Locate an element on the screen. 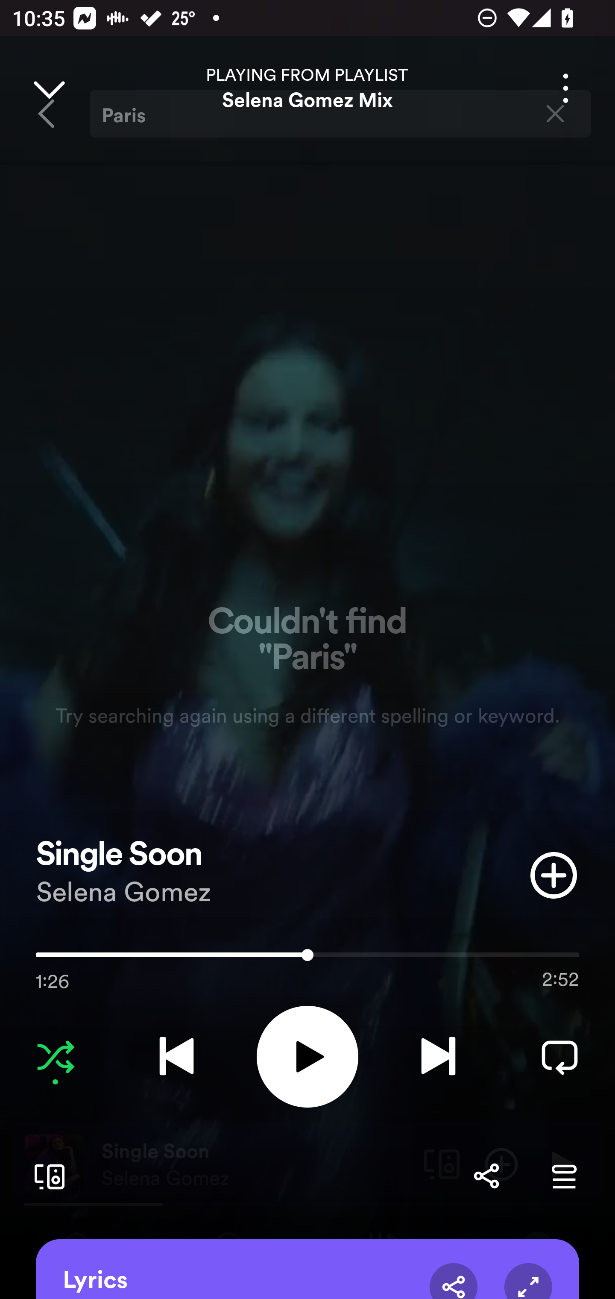 Image resolution: width=615 pixels, height=1299 pixels. Connect to a device. Opens the devices menu is located at coordinates (46, 1176).